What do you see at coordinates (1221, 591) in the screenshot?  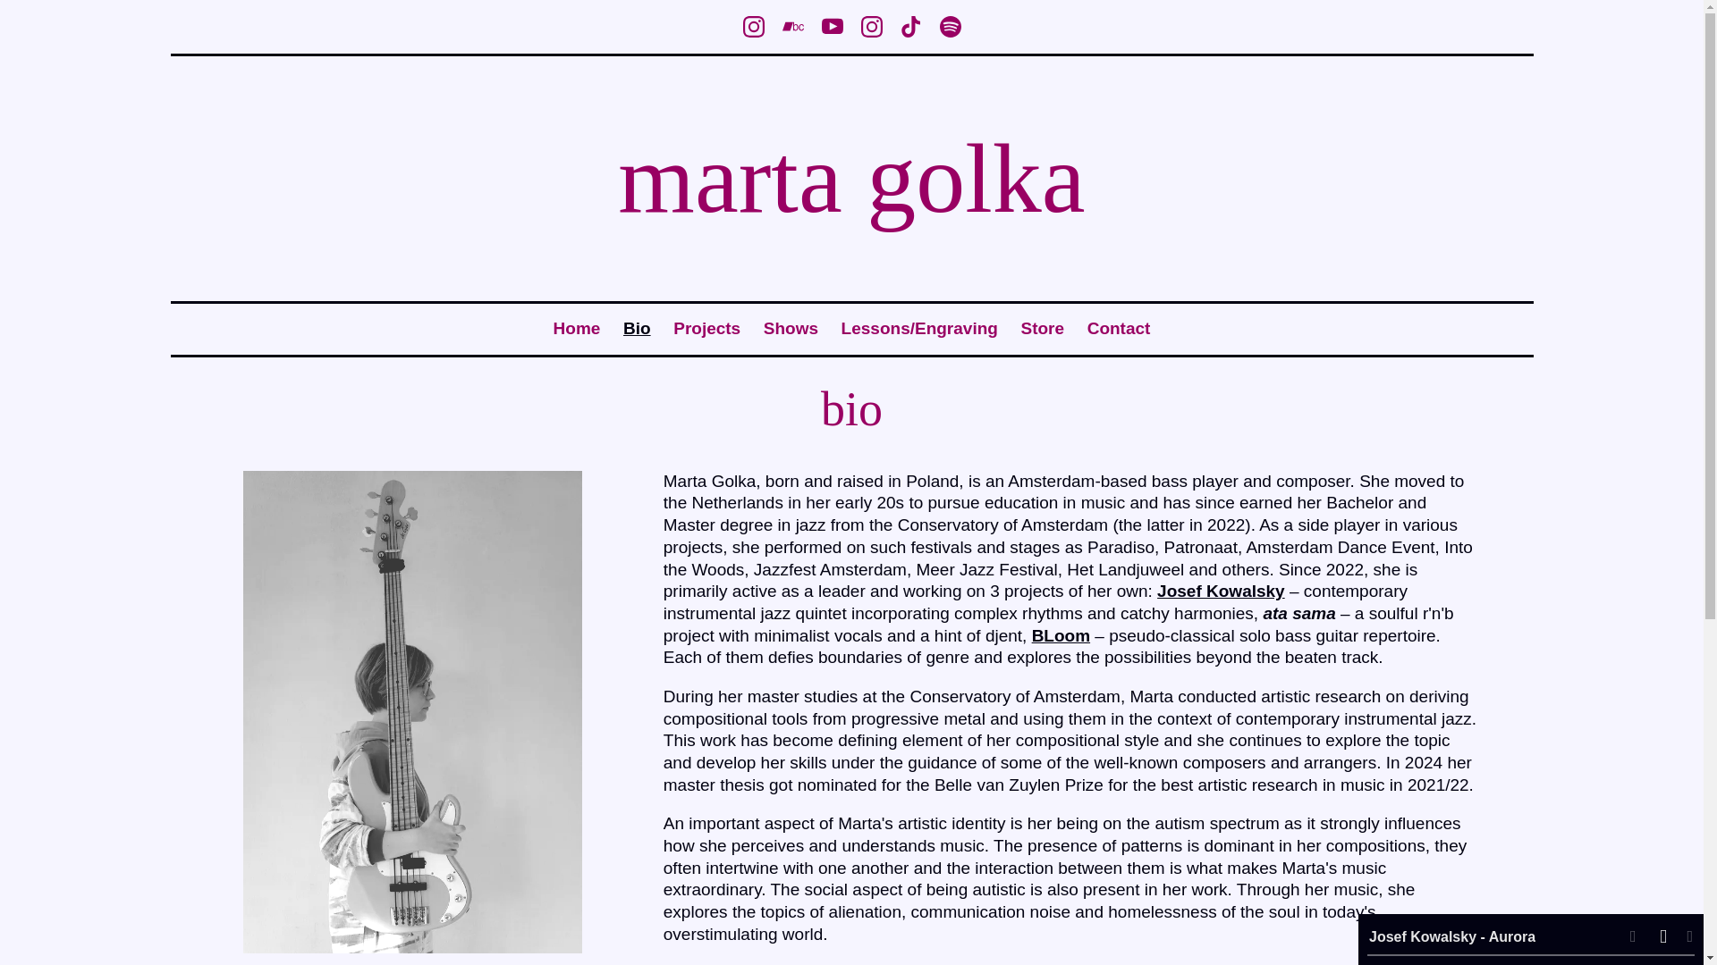 I see `Josef Kowalsky` at bounding box center [1221, 591].